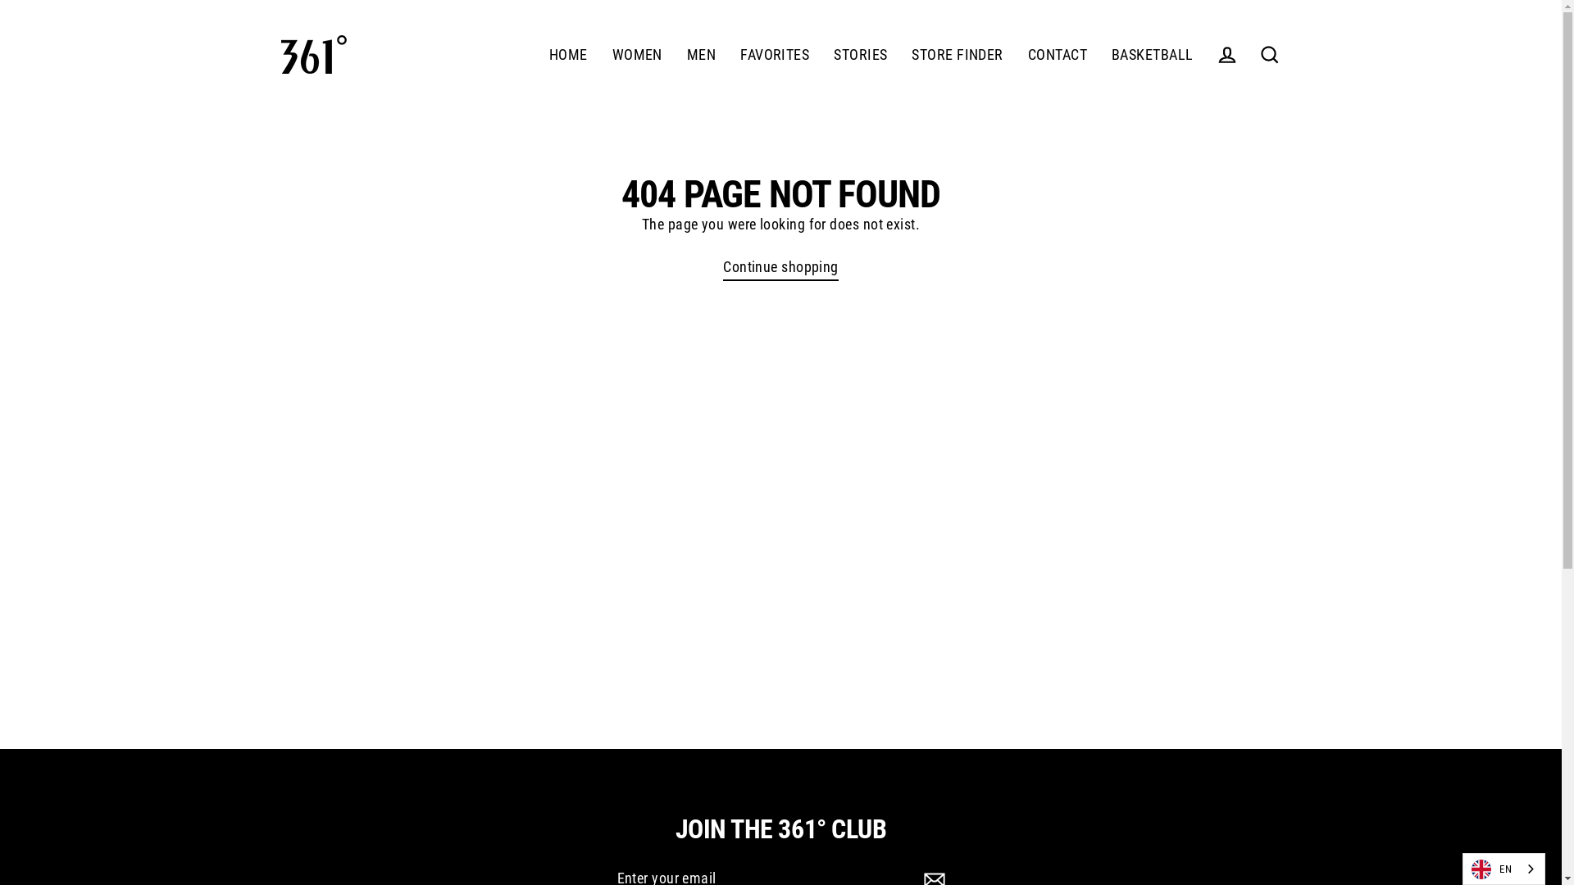  Describe the element at coordinates (1058, 55) in the screenshot. I see `CONTACT` at that location.